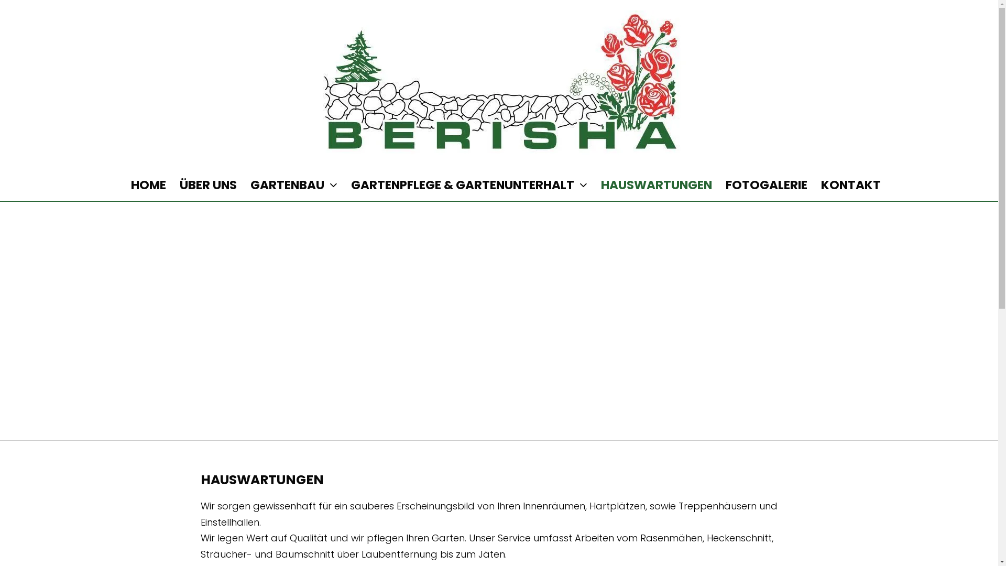 Image resolution: width=1006 pixels, height=566 pixels. What do you see at coordinates (149, 186) in the screenshot?
I see `HOME` at bounding box center [149, 186].